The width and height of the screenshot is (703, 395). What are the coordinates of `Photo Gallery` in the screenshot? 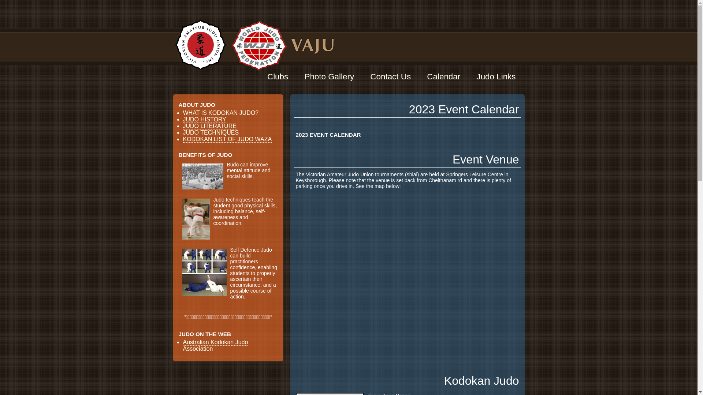 It's located at (329, 77).